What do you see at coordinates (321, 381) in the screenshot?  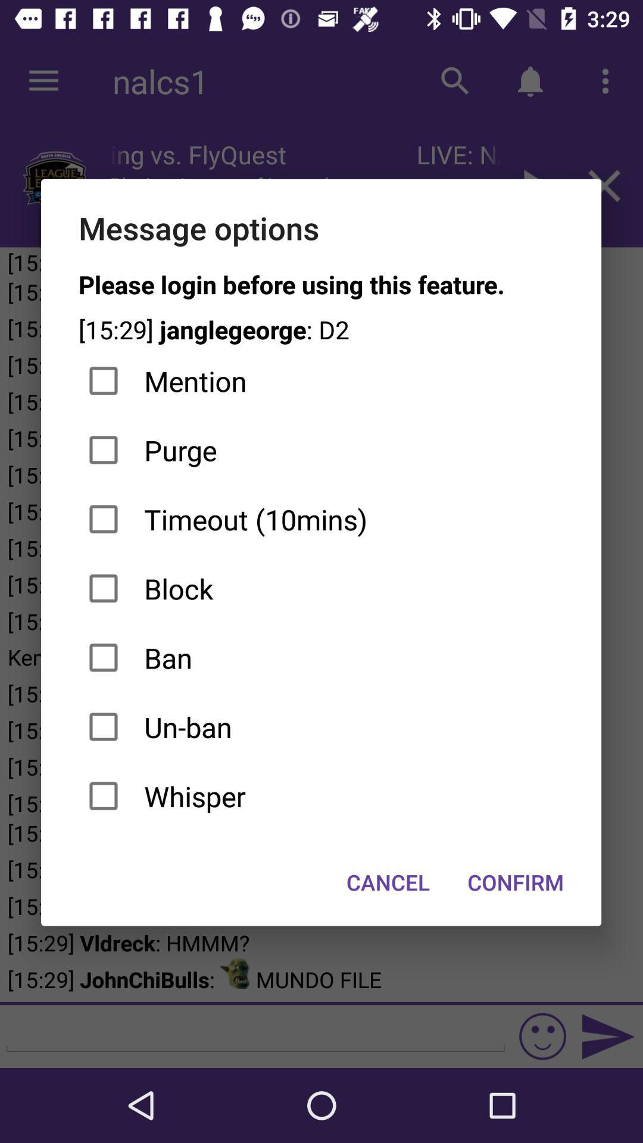 I see `select icon below 15 29 janglegeorge app` at bounding box center [321, 381].